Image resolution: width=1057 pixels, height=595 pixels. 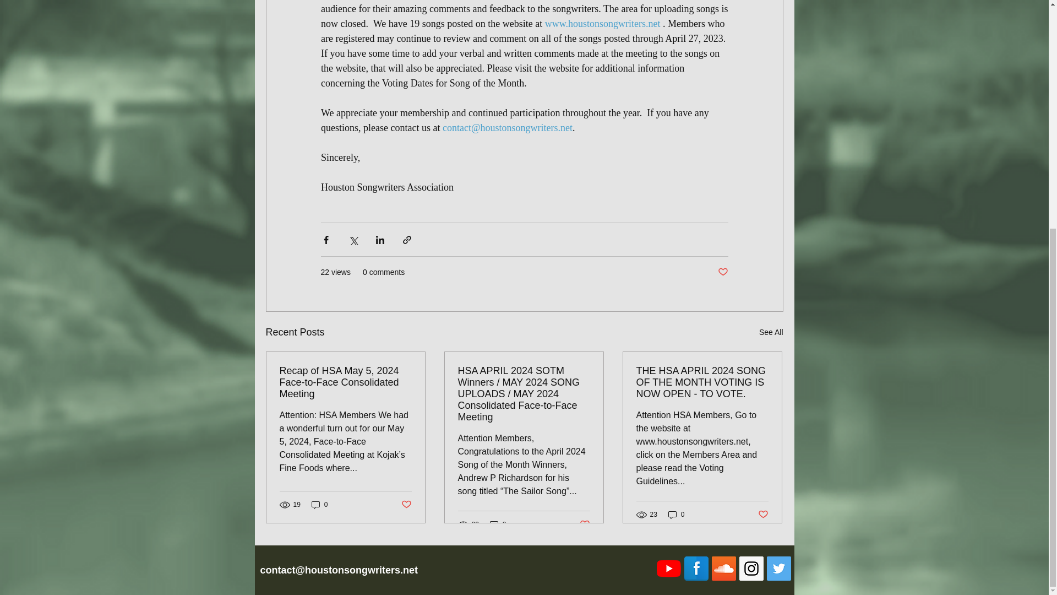 I want to click on Recap of HSA May 5, 2024 Face-to-Face Consolidated Meeting, so click(x=346, y=382).